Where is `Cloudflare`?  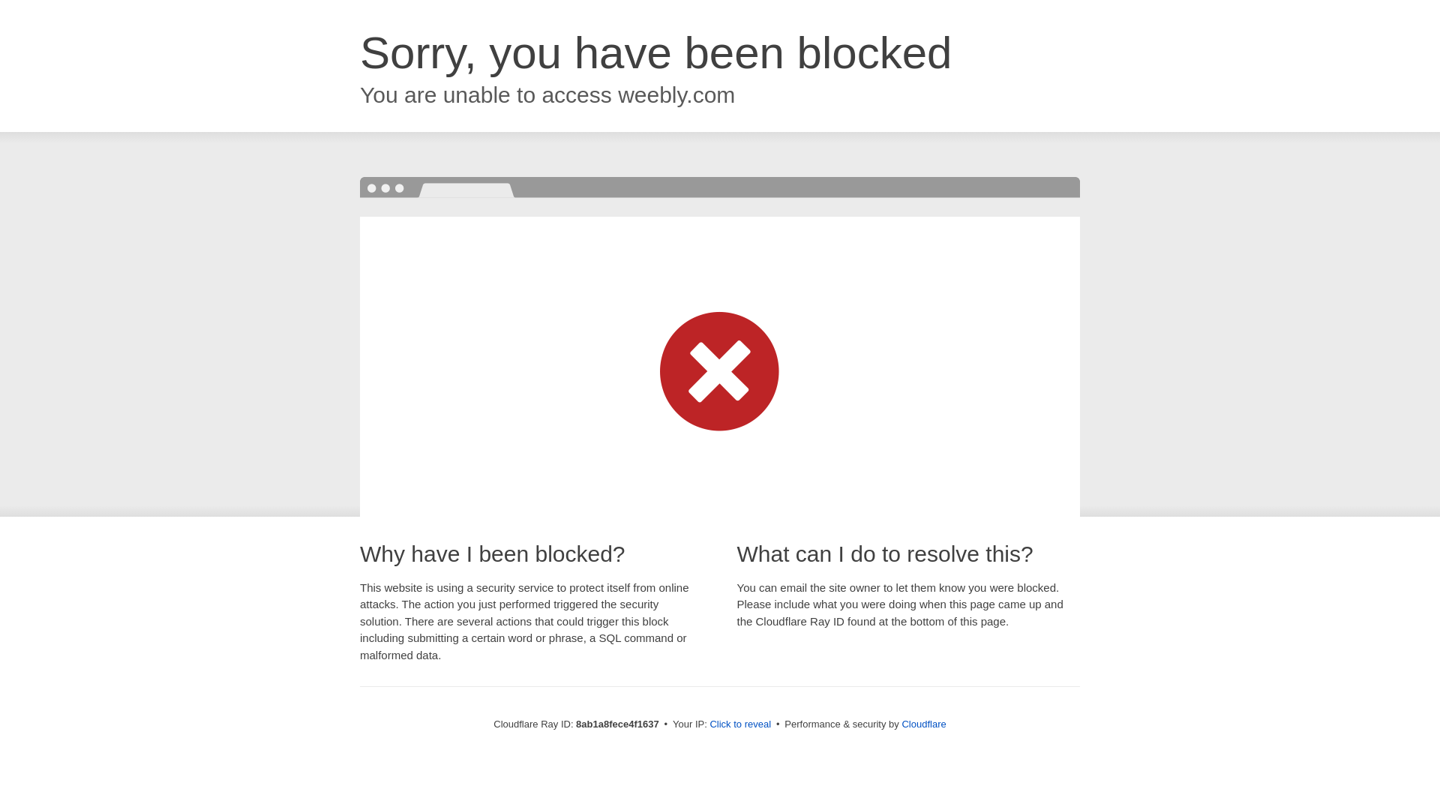
Cloudflare is located at coordinates (923, 724).